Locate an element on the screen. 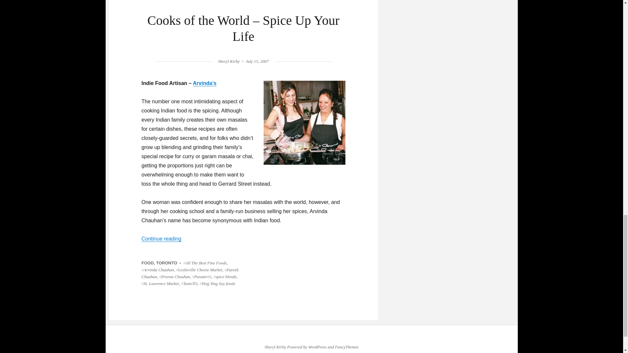 The height and width of the screenshot is (353, 628). July 15, 2007 is located at coordinates (257, 61).